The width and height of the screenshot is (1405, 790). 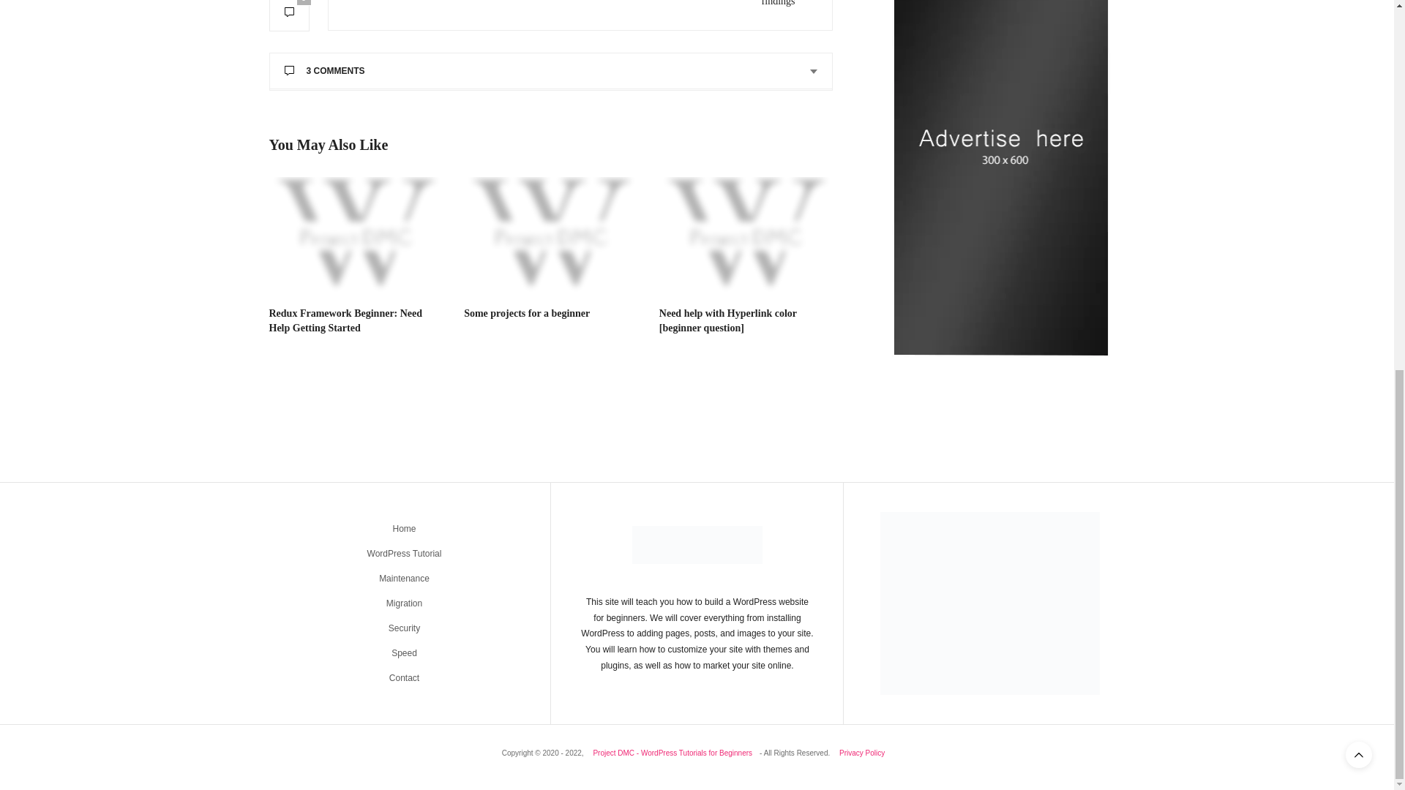 What do you see at coordinates (1359, 61) in the screenshot?
I see `Scroll To Top` at bounding box center [1359, 61].